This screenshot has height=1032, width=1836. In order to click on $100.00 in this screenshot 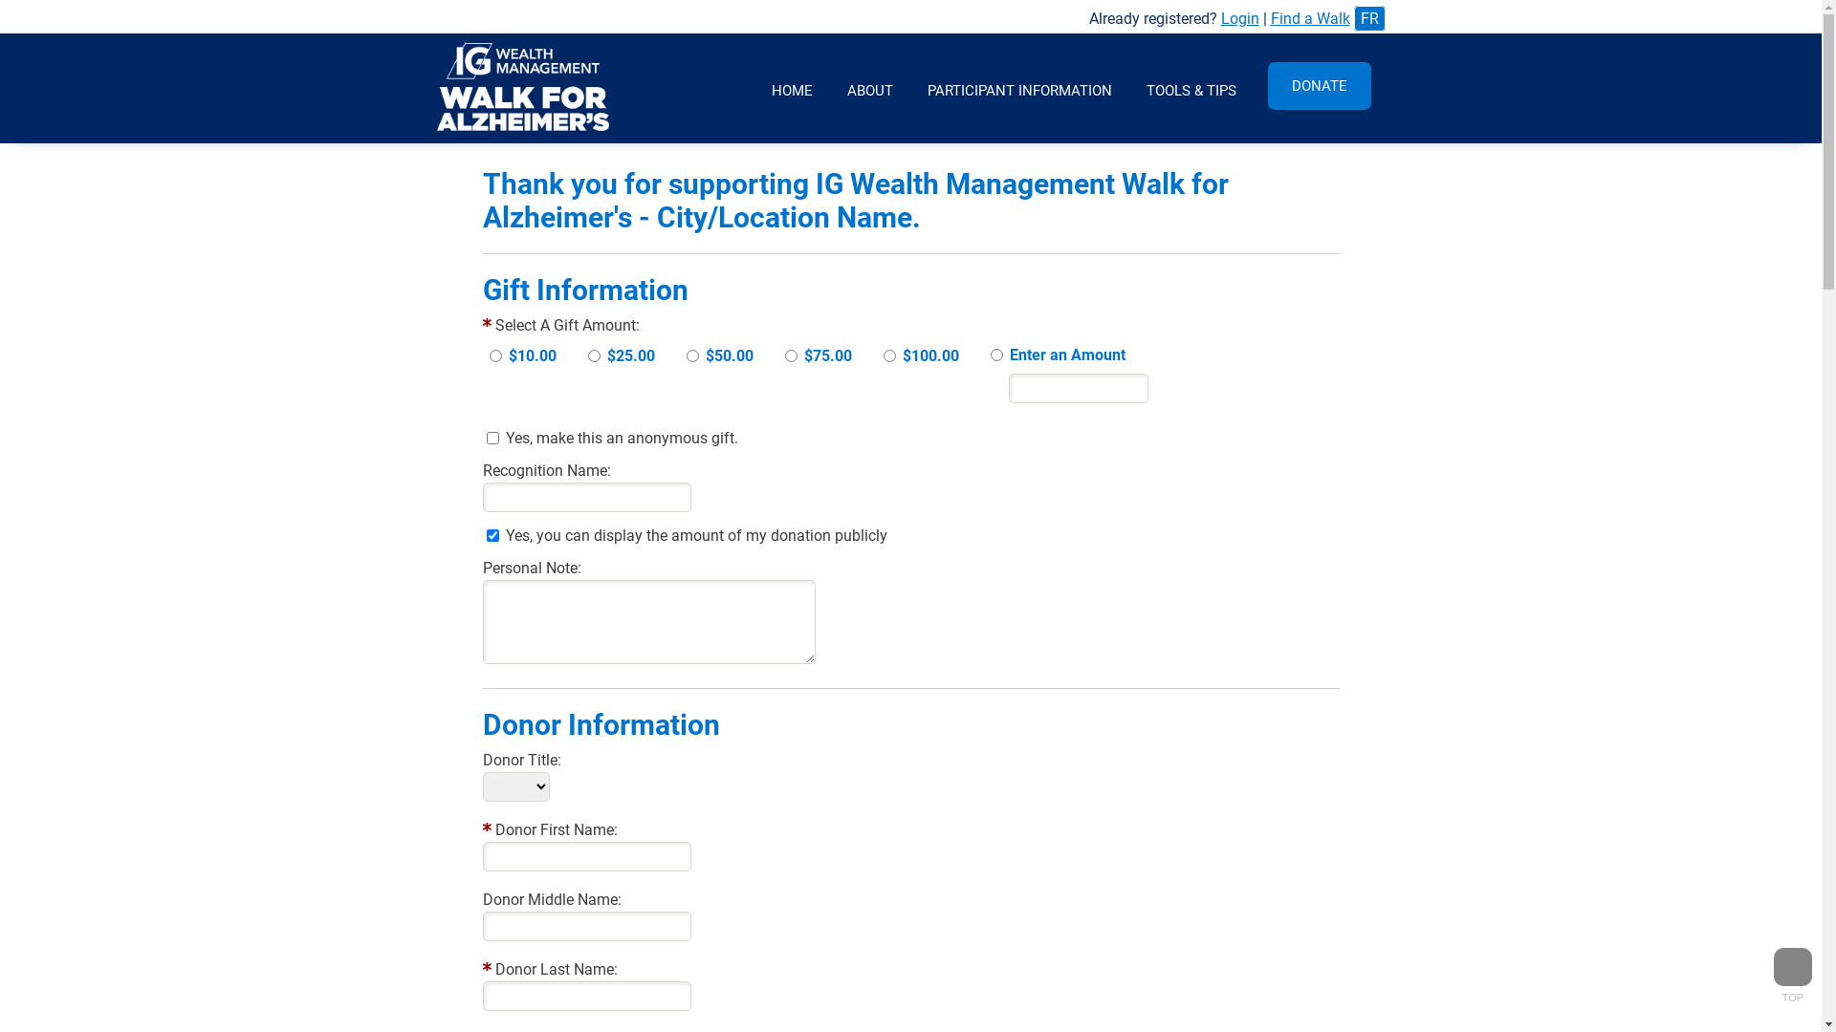, I will do `click(930, 355)`.